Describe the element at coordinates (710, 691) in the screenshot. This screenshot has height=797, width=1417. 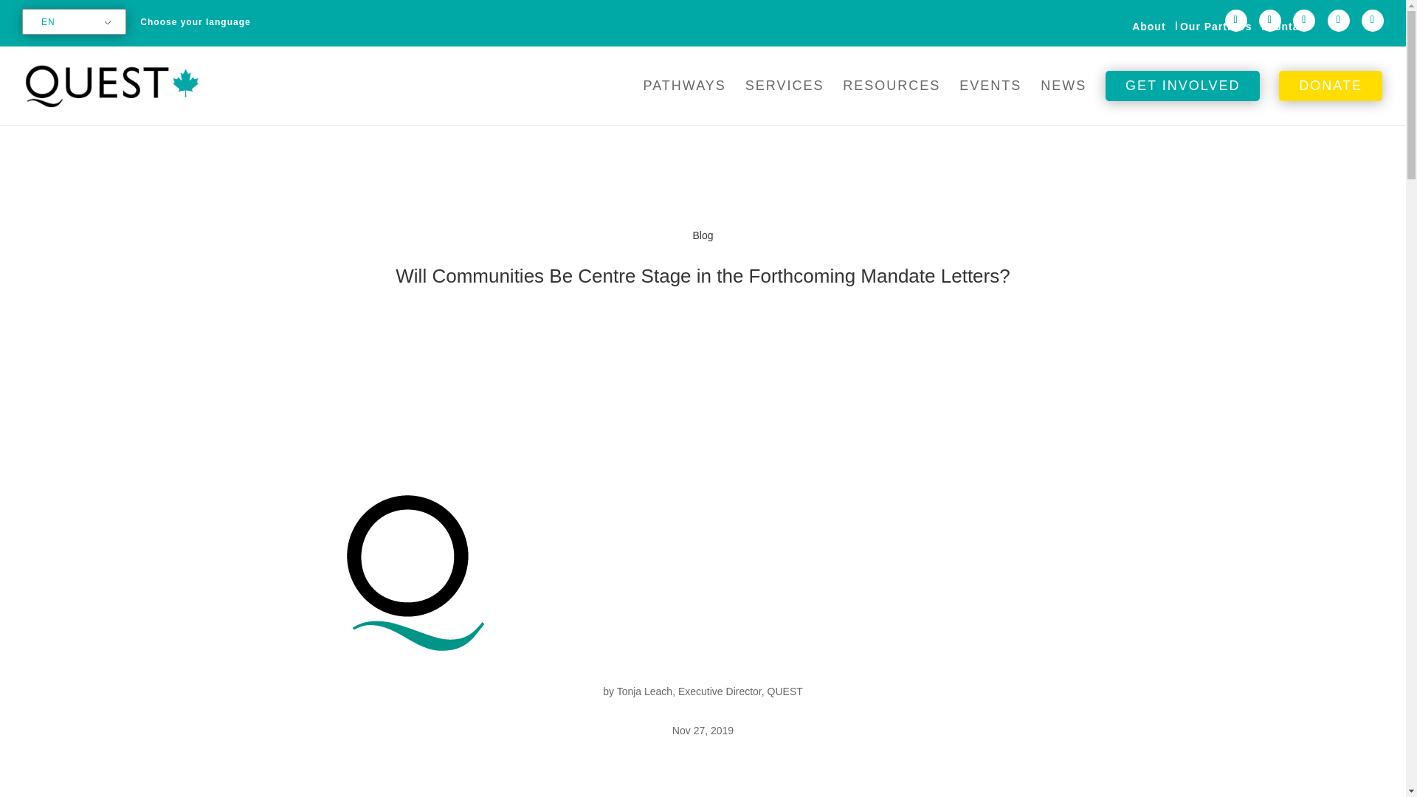
I see `Tonja Leach, Executive Director, QUEST` at that location.